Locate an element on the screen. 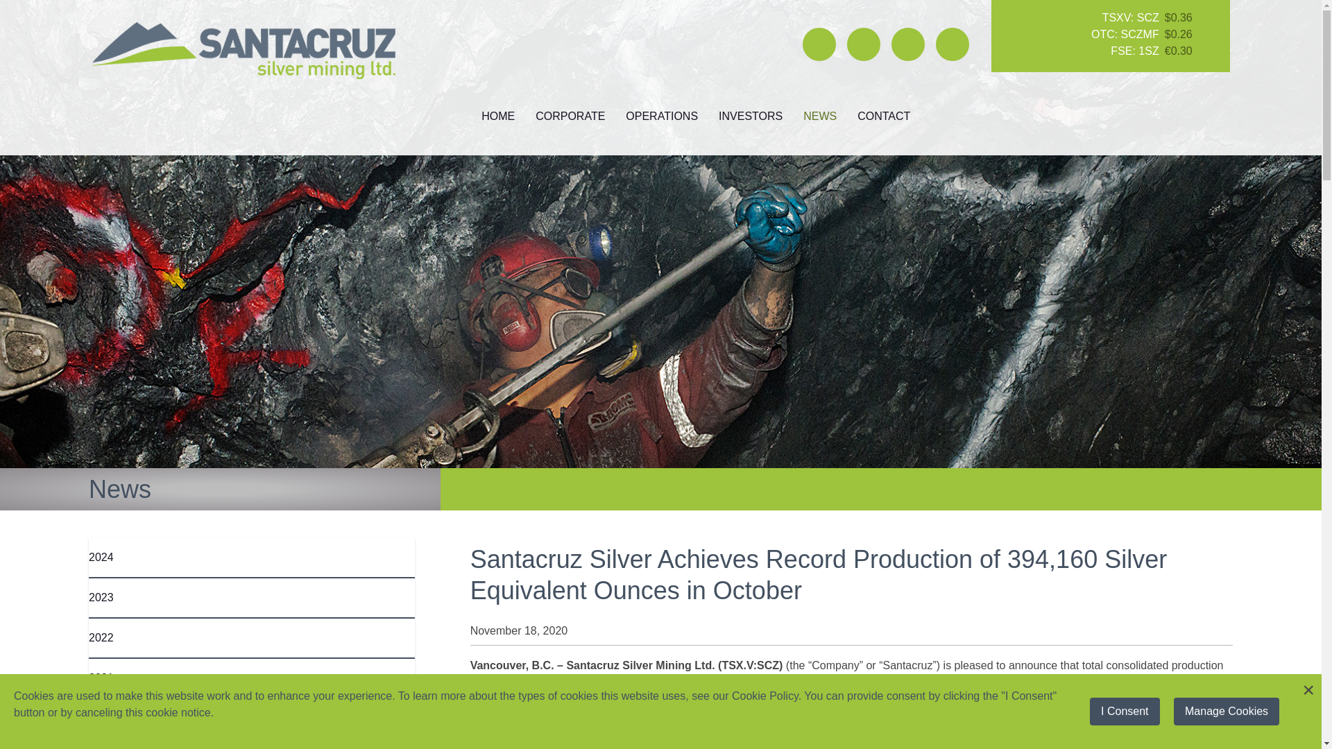  OPERATIONS is located at coordinates (662, 117).